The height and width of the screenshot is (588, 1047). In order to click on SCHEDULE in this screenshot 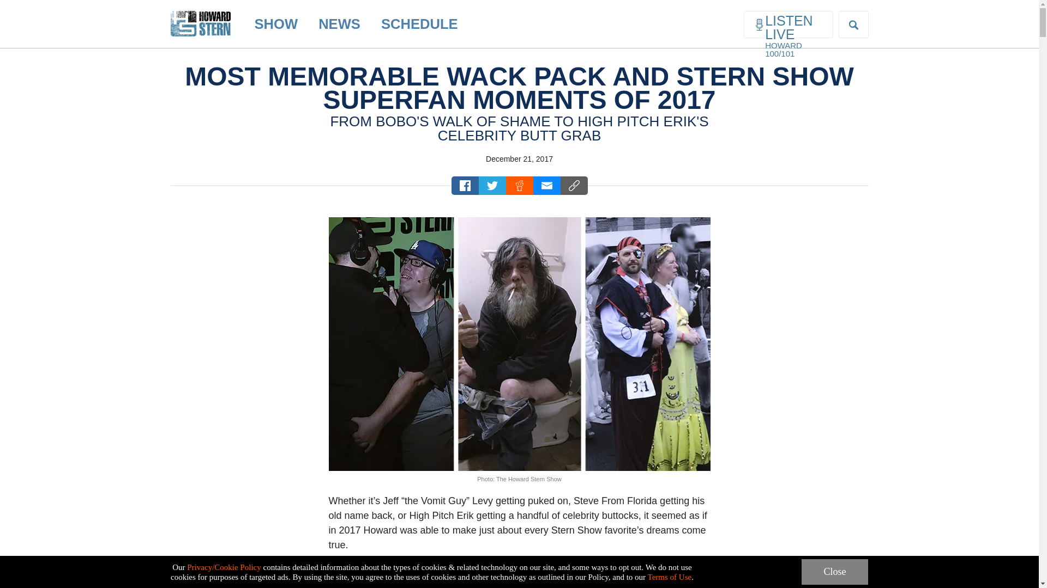, I will do `click(419, 24)`.